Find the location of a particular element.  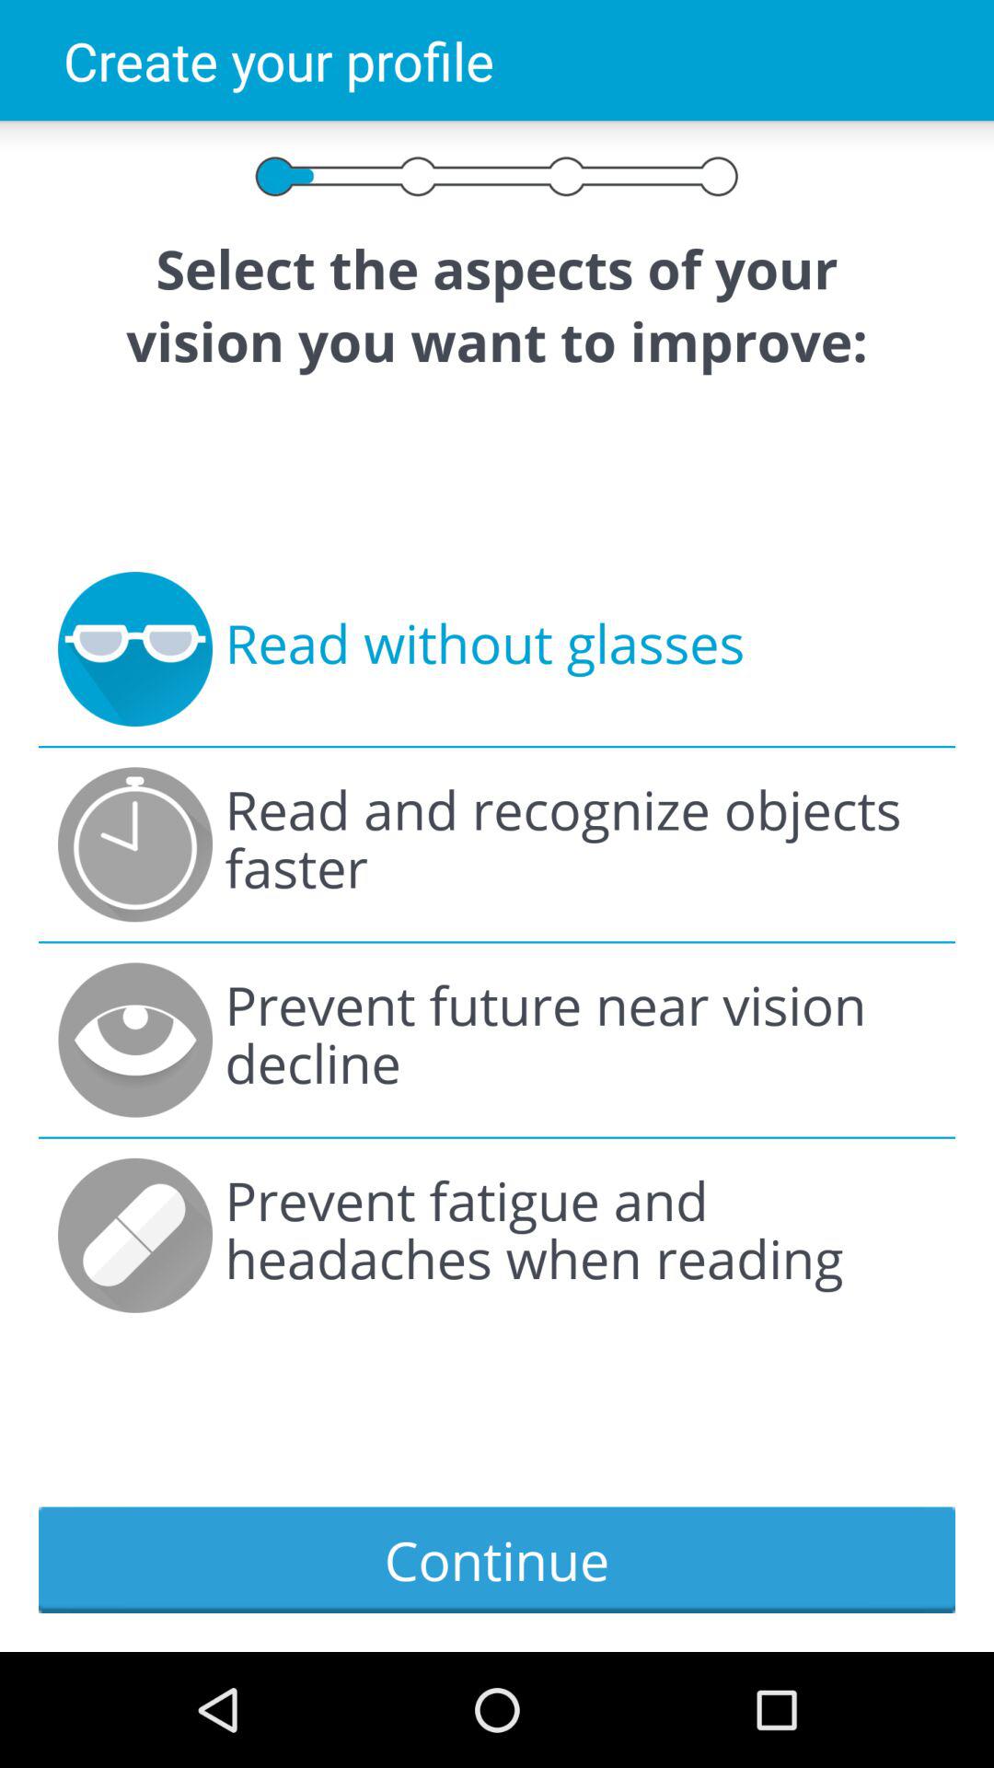

launch item above read and recognize item is located at coordinates (484, 649).